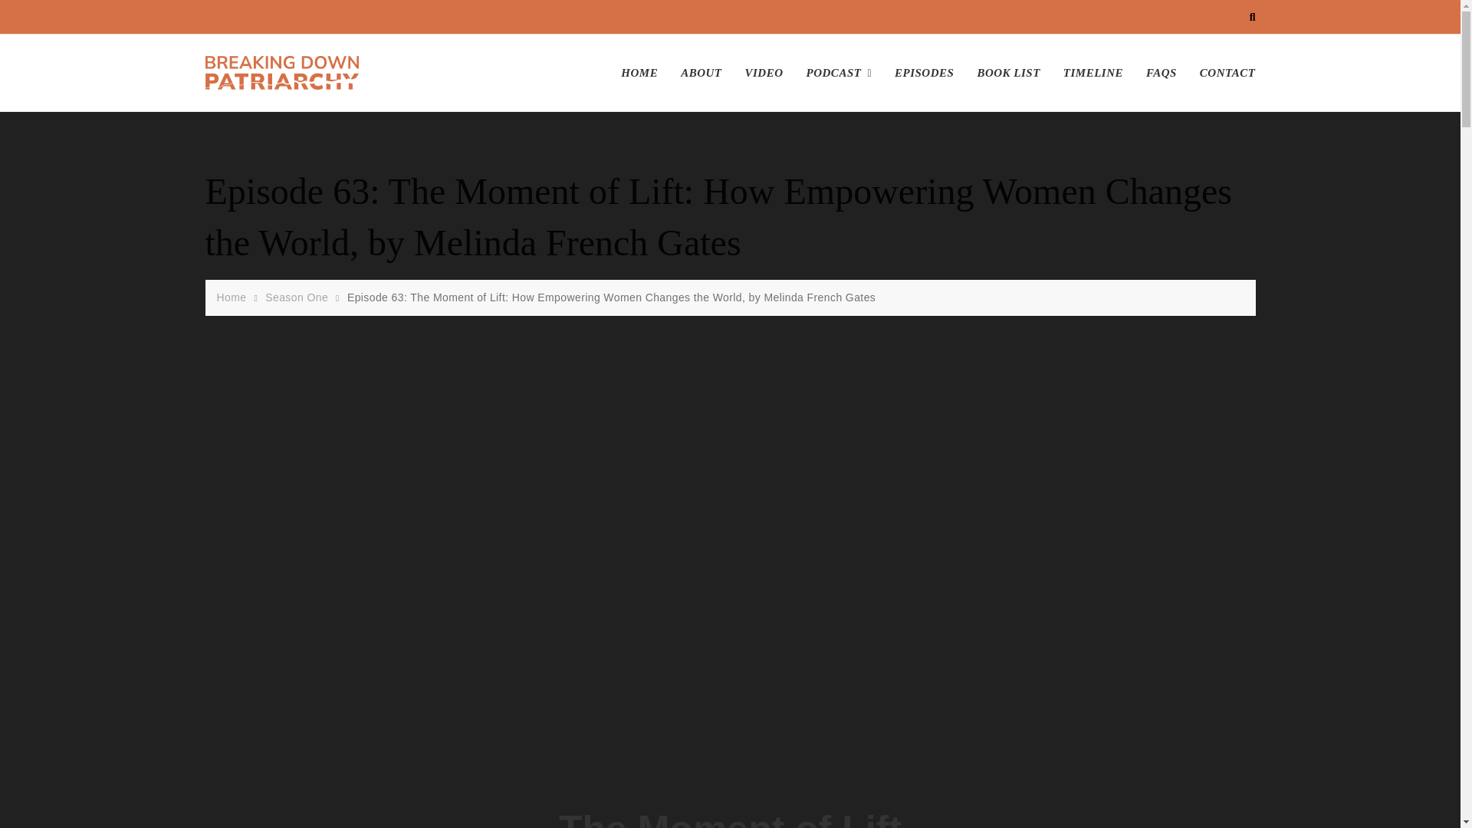 This screenshot has width=1472, height=828. I want to click on CONTACT, so click(1221, 73).